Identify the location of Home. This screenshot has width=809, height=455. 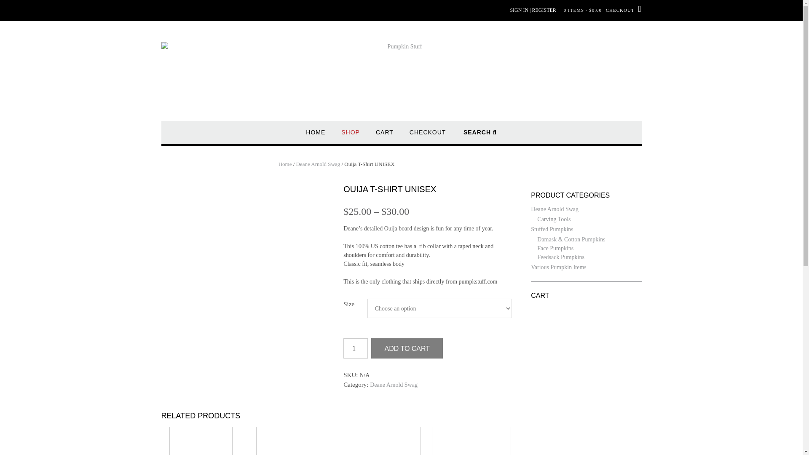
(285, 164).